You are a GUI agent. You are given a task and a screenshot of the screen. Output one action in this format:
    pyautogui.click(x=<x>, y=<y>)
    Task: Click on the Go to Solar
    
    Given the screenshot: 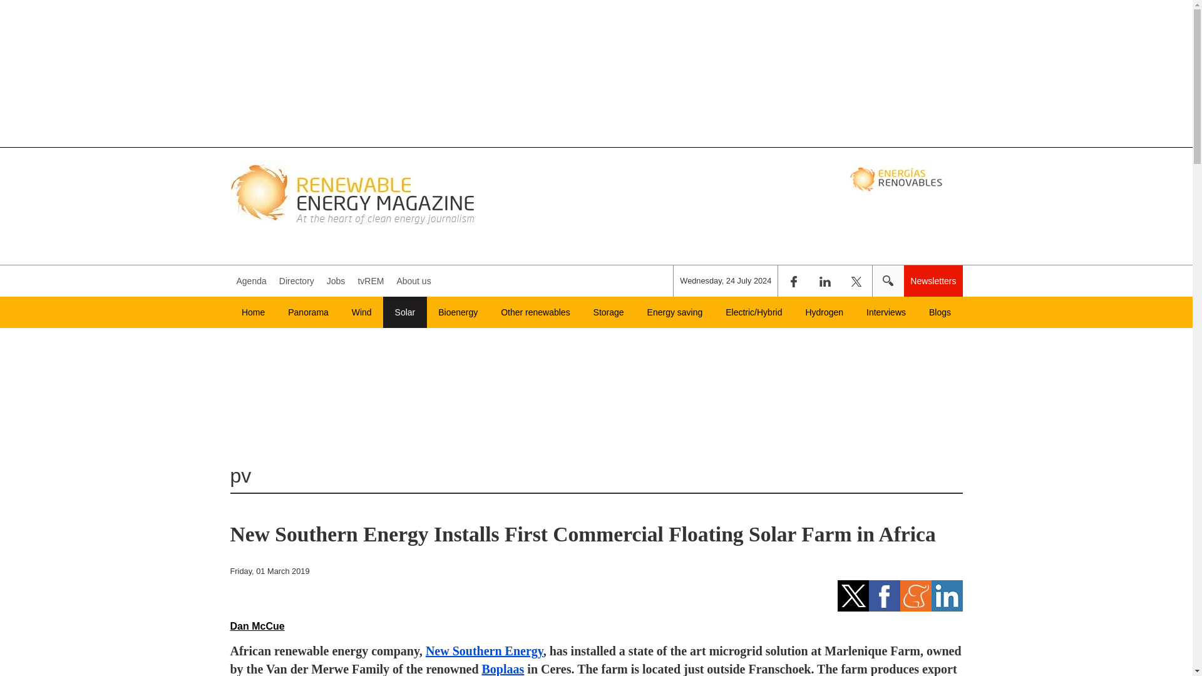 What is the action you would take?
    pyautogui.click(x=404, y=312)
    